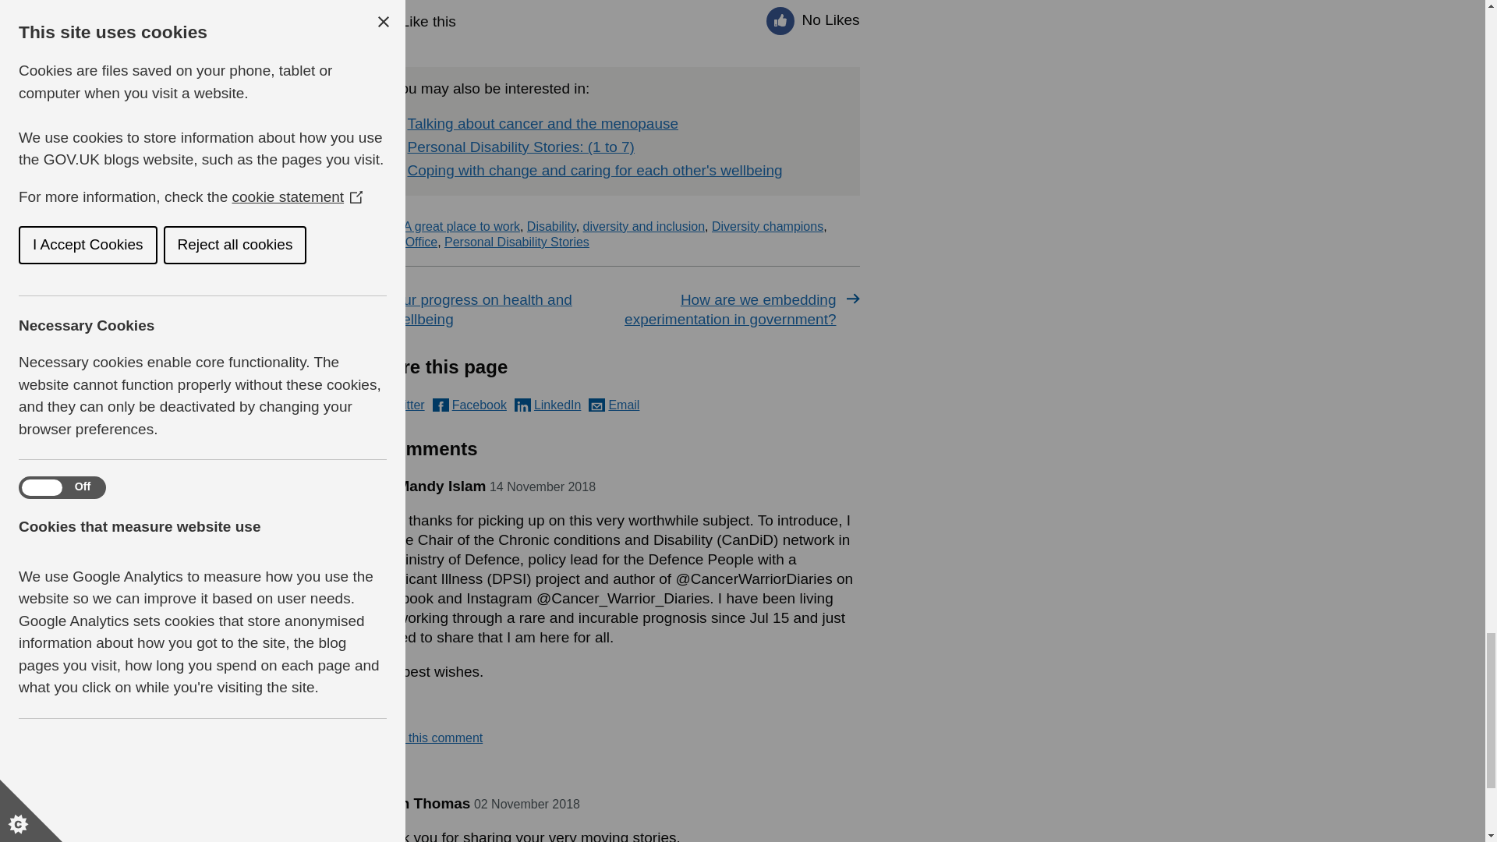  Describe the element at coordinates (548, 405) in the screenshot. I see `LinkedIn` at that location.